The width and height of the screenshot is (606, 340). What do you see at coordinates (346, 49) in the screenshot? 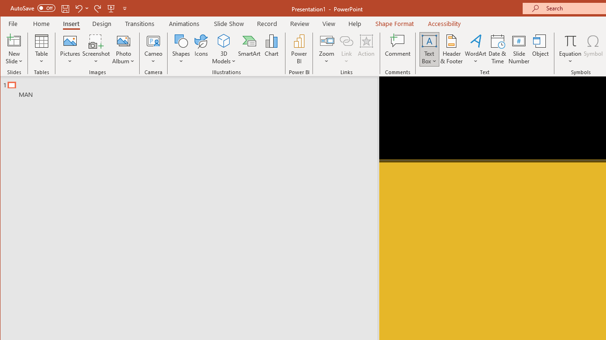
I see `Link` at bounding box center [346, 49].